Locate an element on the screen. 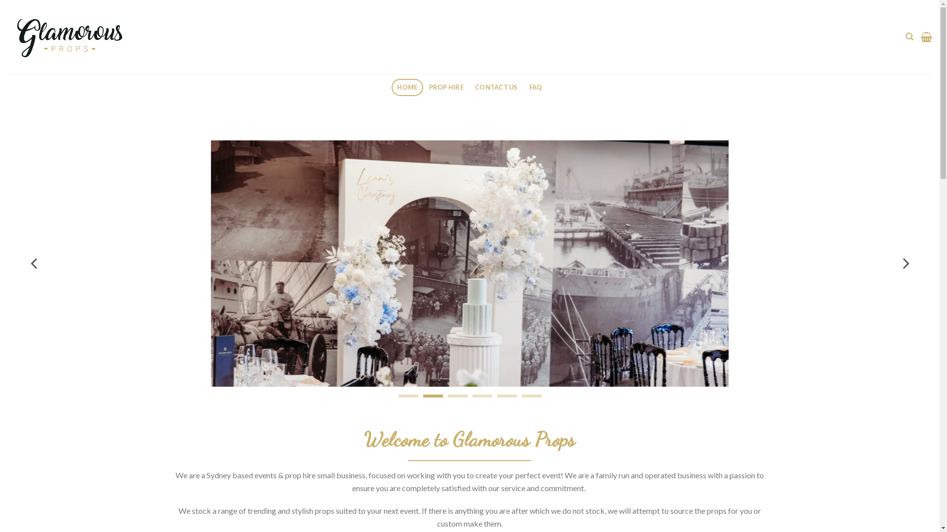  FAQ is located at coordinates (536, 88).